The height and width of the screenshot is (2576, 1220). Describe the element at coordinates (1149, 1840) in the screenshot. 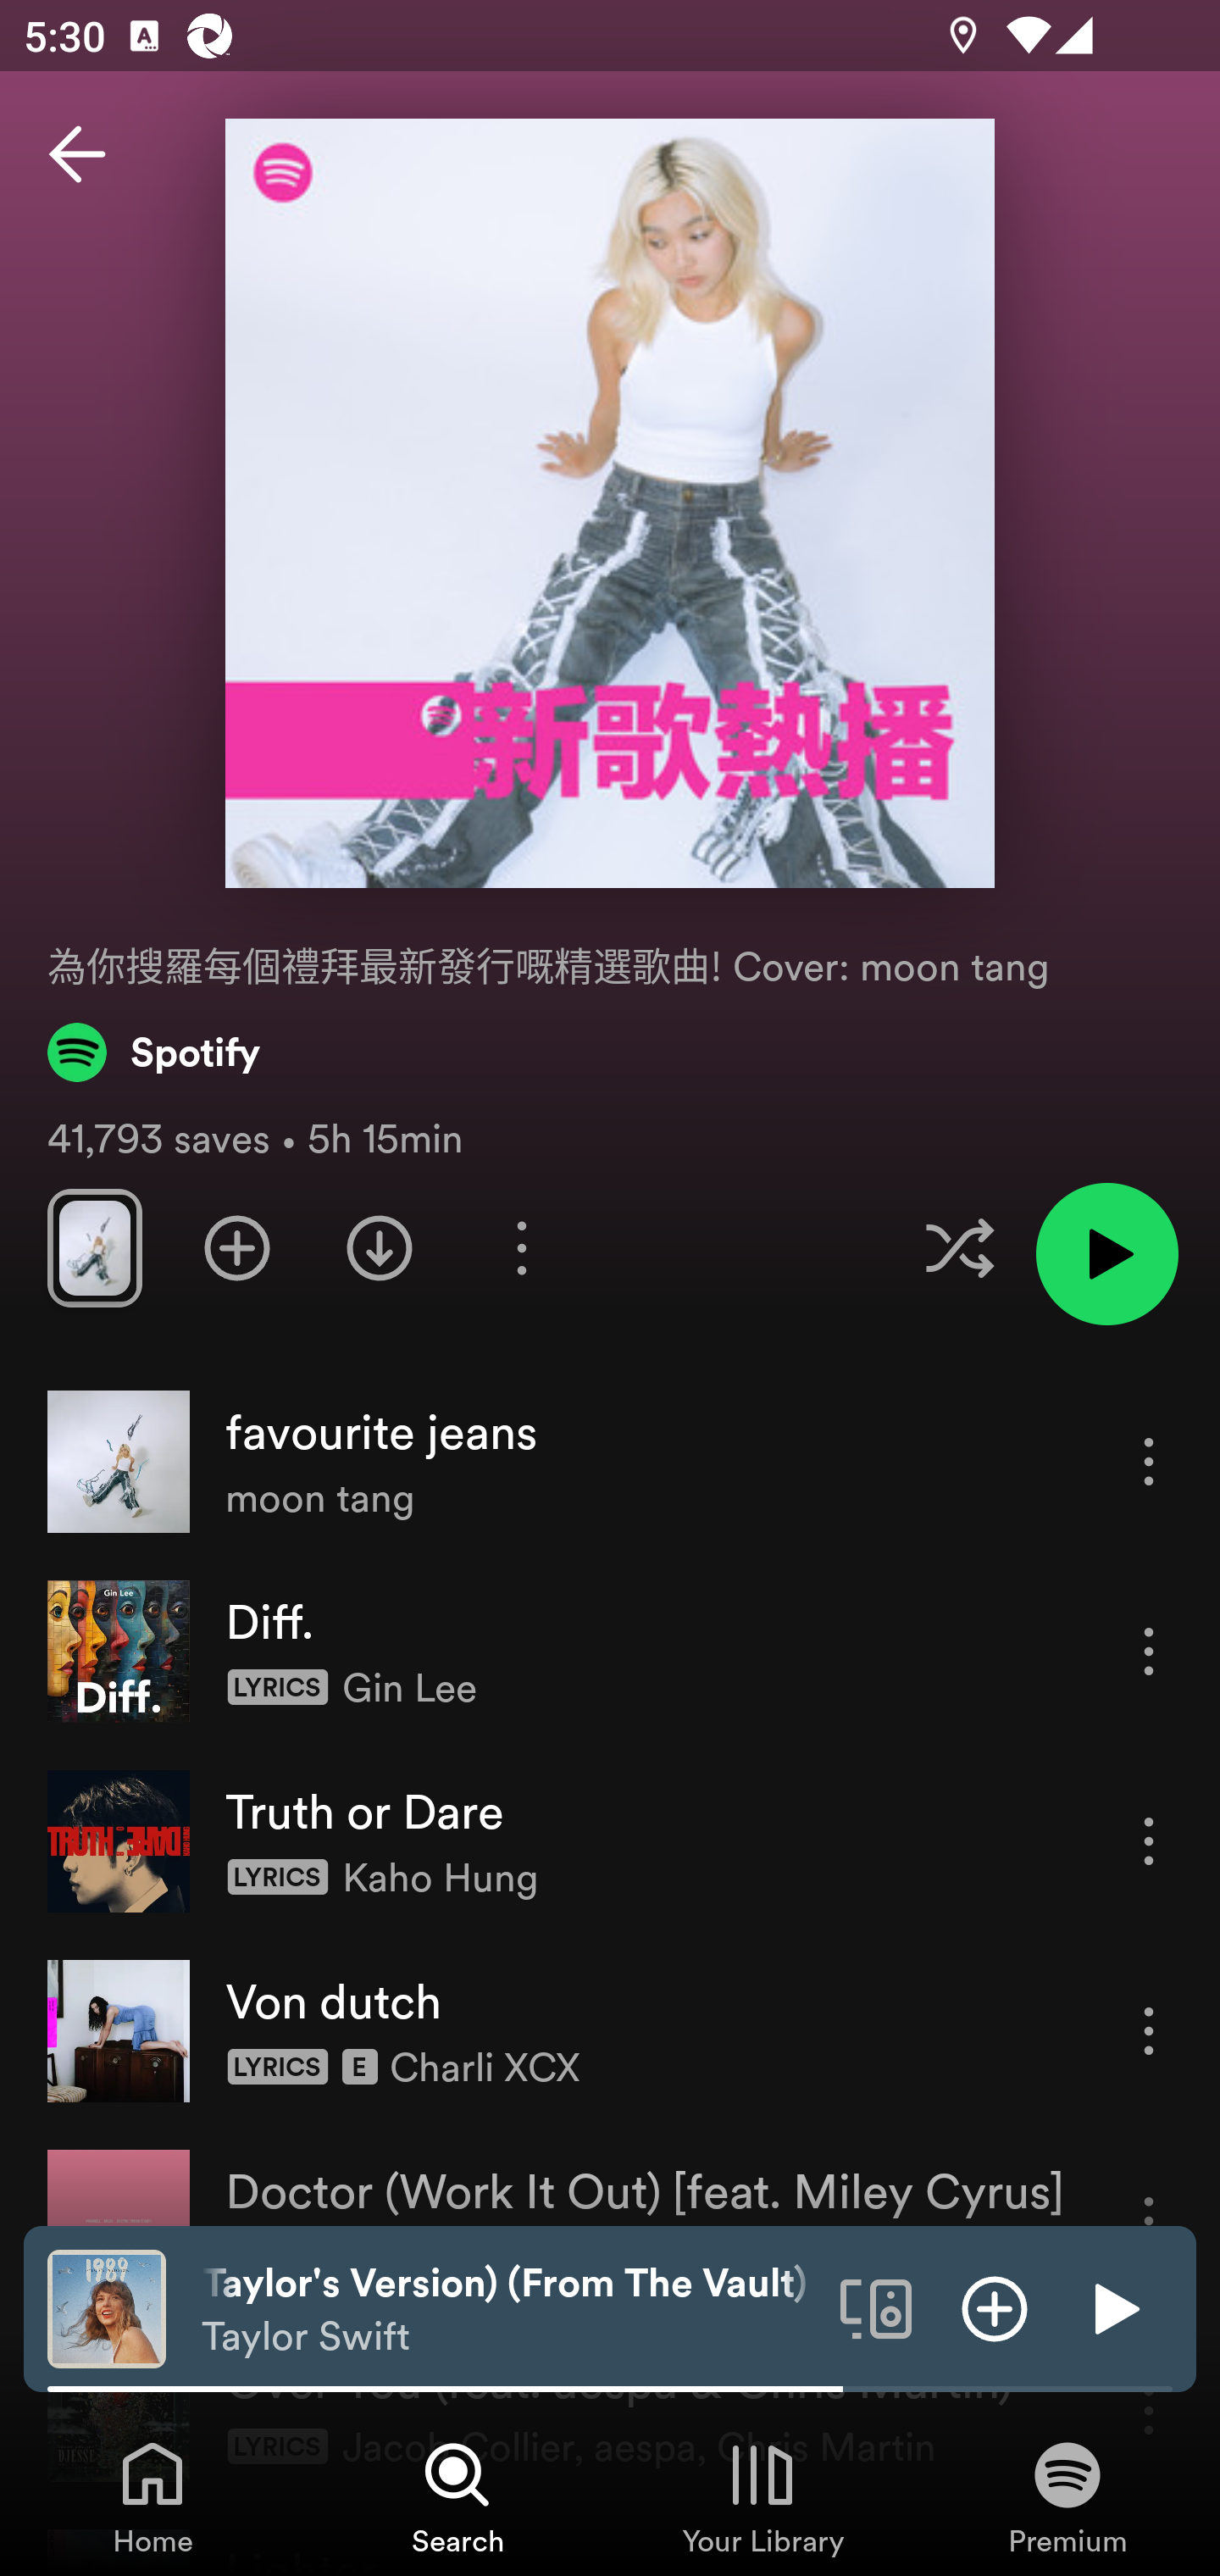

I see `More options for song Truth or Dare` at that location.